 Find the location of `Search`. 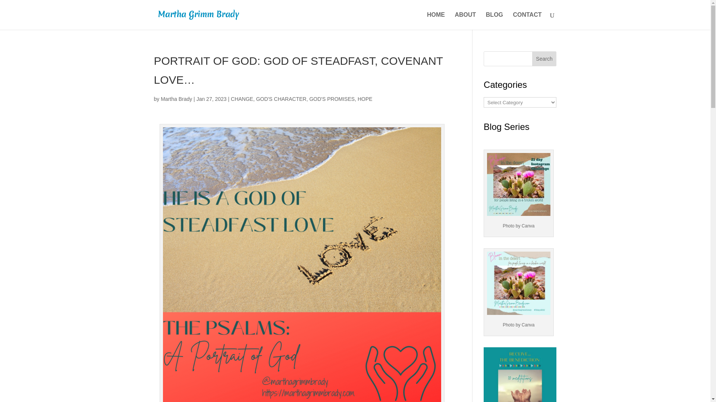

Search is located at coordinates (544, 59).